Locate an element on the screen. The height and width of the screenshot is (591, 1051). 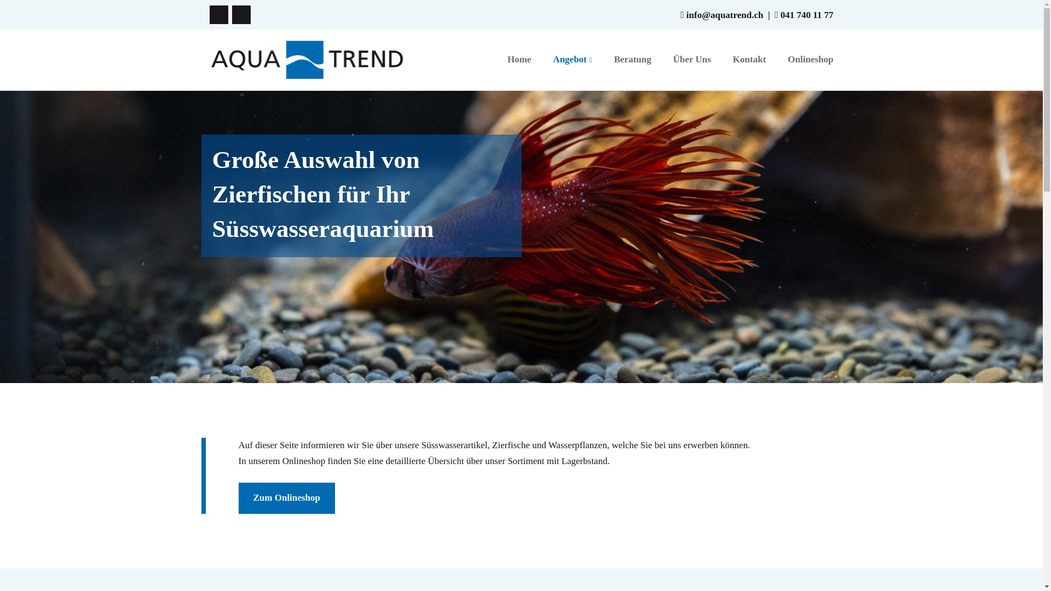
041 740 11 77 is located at coordinates (807, 15).